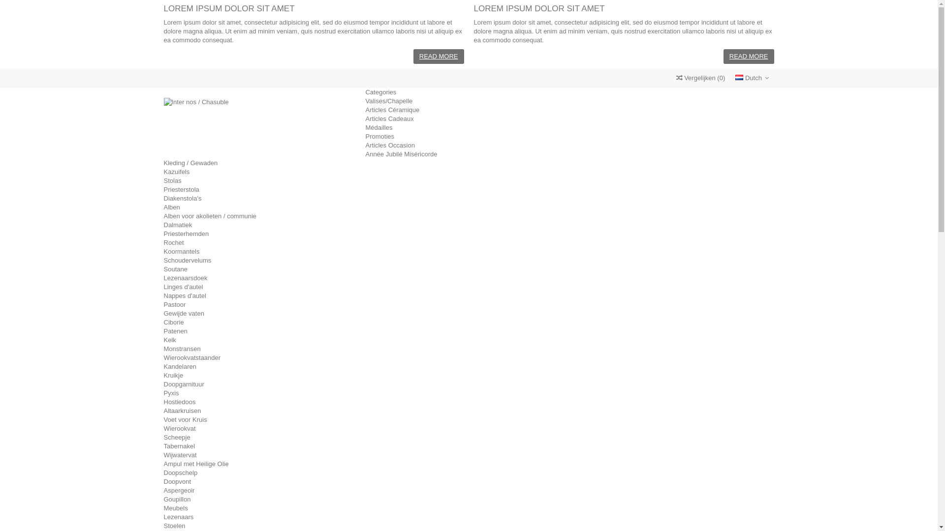  What do you see at coordinates (175, 269) in the screenshot?
I see `Soutane` at bounding box center [175, 269].